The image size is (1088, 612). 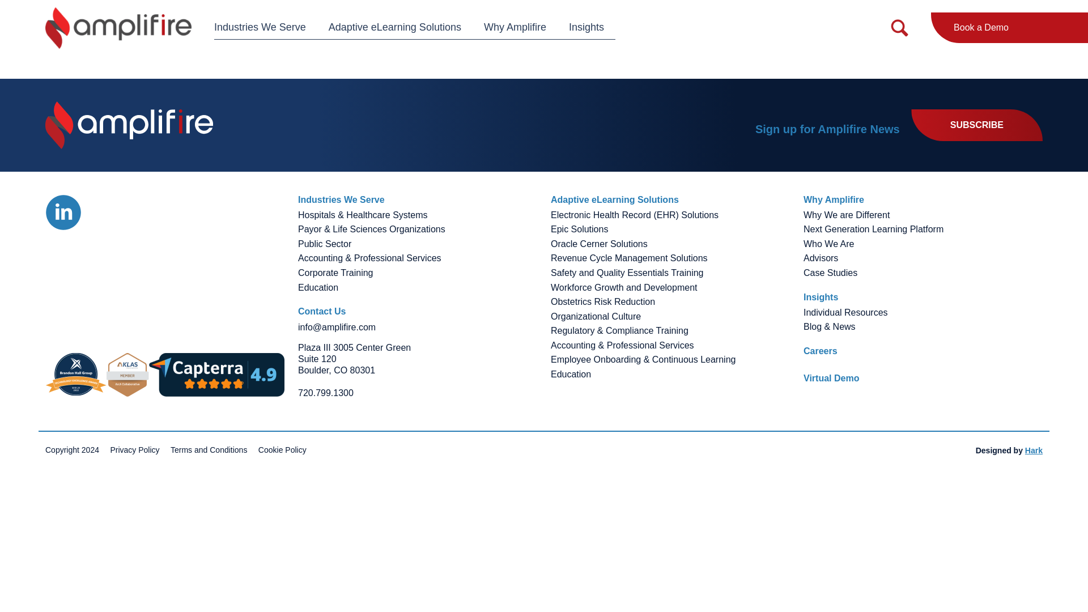 I want to click on Industries We Serve, so click(x=266, y=27).